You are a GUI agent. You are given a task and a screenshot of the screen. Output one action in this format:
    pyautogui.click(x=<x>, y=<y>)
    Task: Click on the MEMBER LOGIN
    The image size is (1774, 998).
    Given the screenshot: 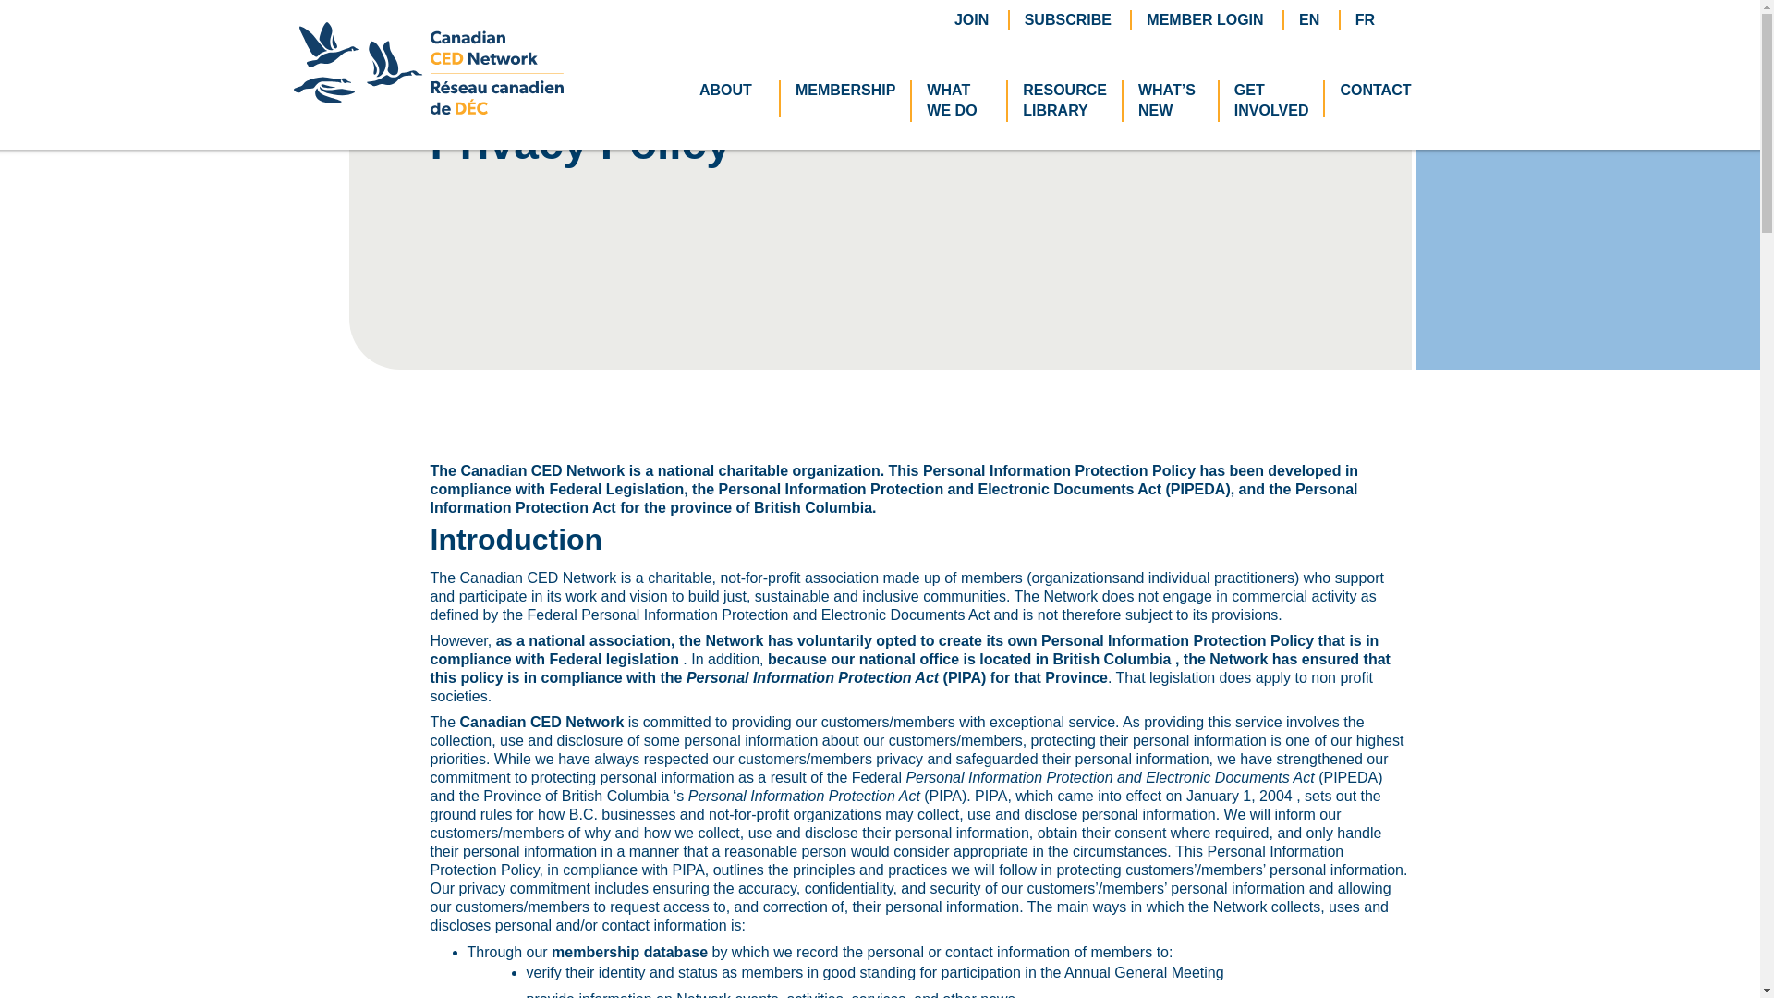 What is the action you would take?
    pyautogui.click(x=1205, y=18)
    